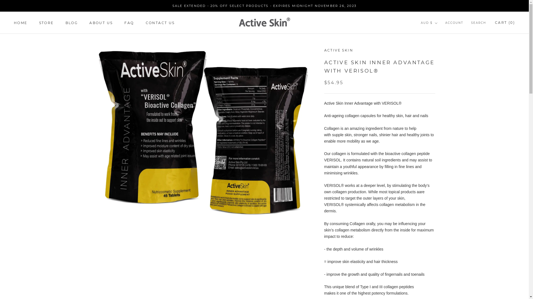  What do you see at coordinates (439, 218) in the screenshot?
I see `DJF` at bounding box center [439, 218].